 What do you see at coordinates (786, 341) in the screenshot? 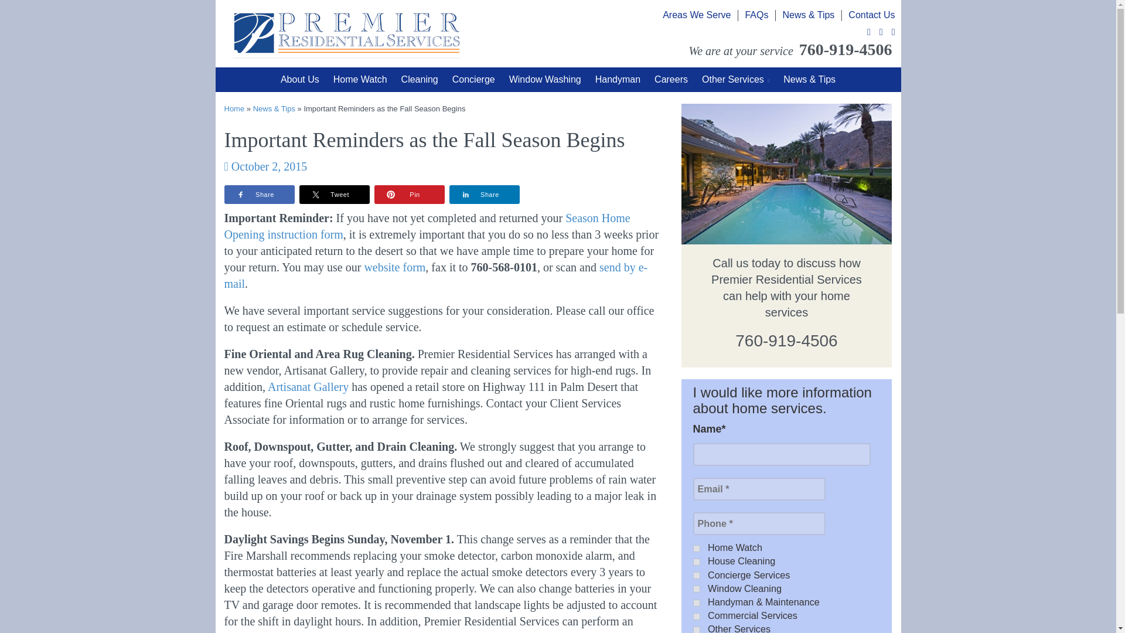
I see `760-919-4506` at bounding box center [786, 341].